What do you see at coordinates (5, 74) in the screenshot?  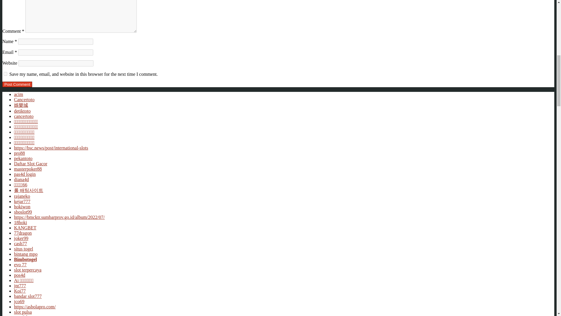 I see `yes` at bounding box center [5, 74].